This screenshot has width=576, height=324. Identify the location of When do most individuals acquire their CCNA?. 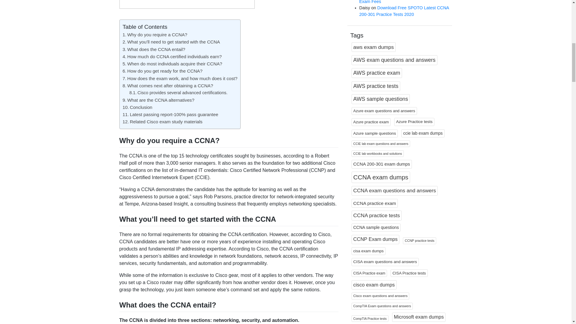
(172, 64).